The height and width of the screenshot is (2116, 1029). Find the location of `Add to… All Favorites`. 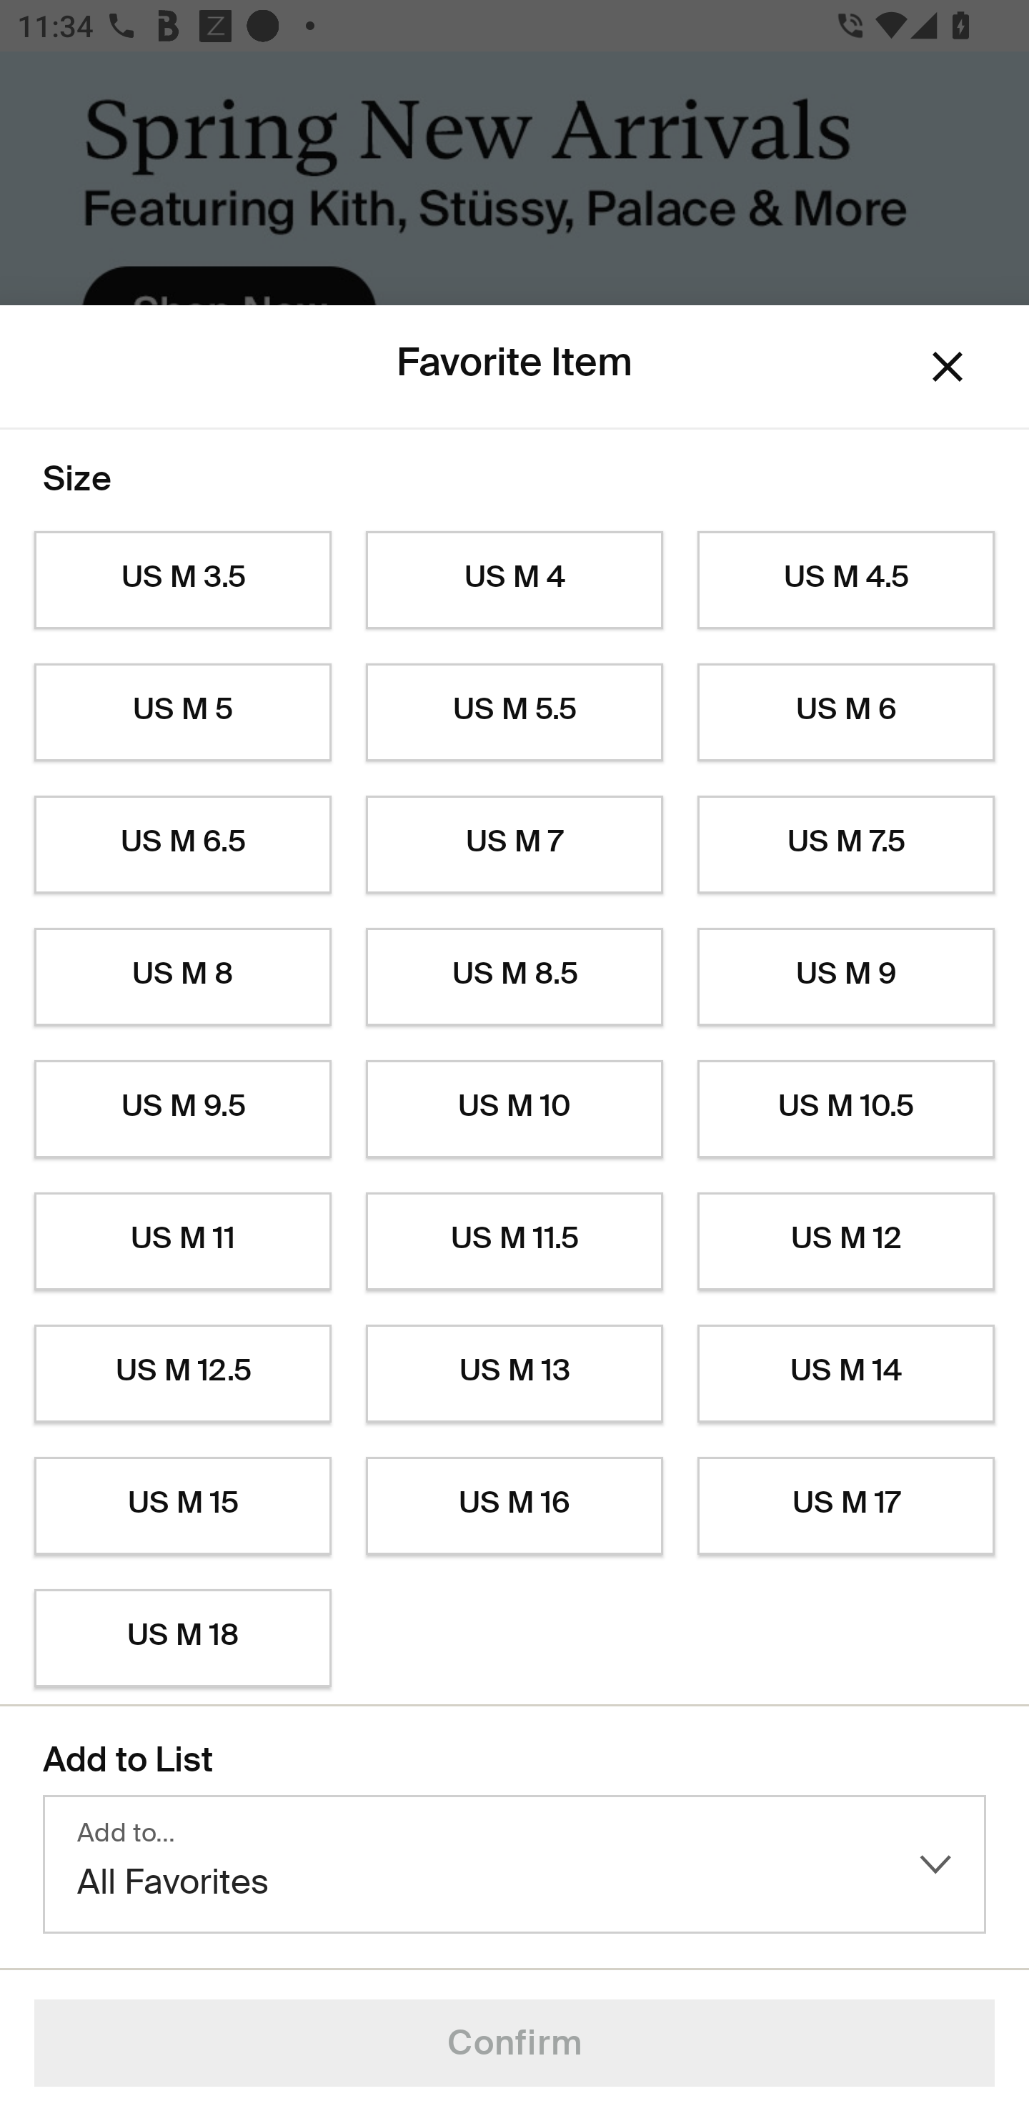

Add to… All Favorites is located at coordinates (514, 1864).